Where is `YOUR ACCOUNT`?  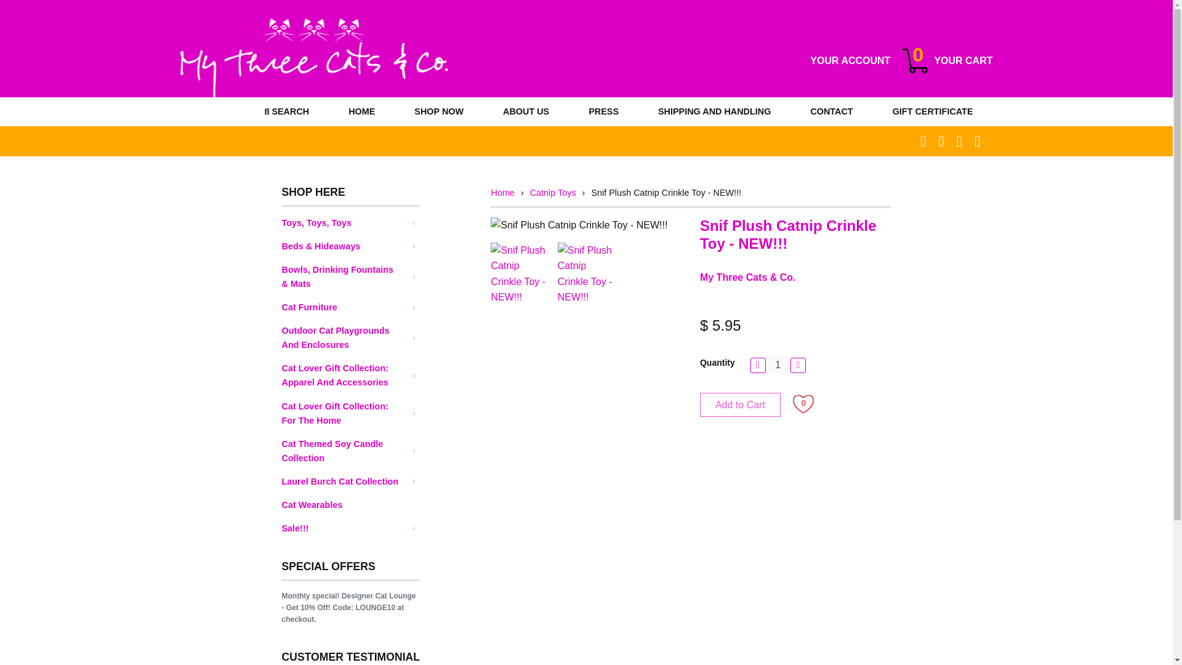 YOUR ACCOUNT is located at coordinates (439, 111).